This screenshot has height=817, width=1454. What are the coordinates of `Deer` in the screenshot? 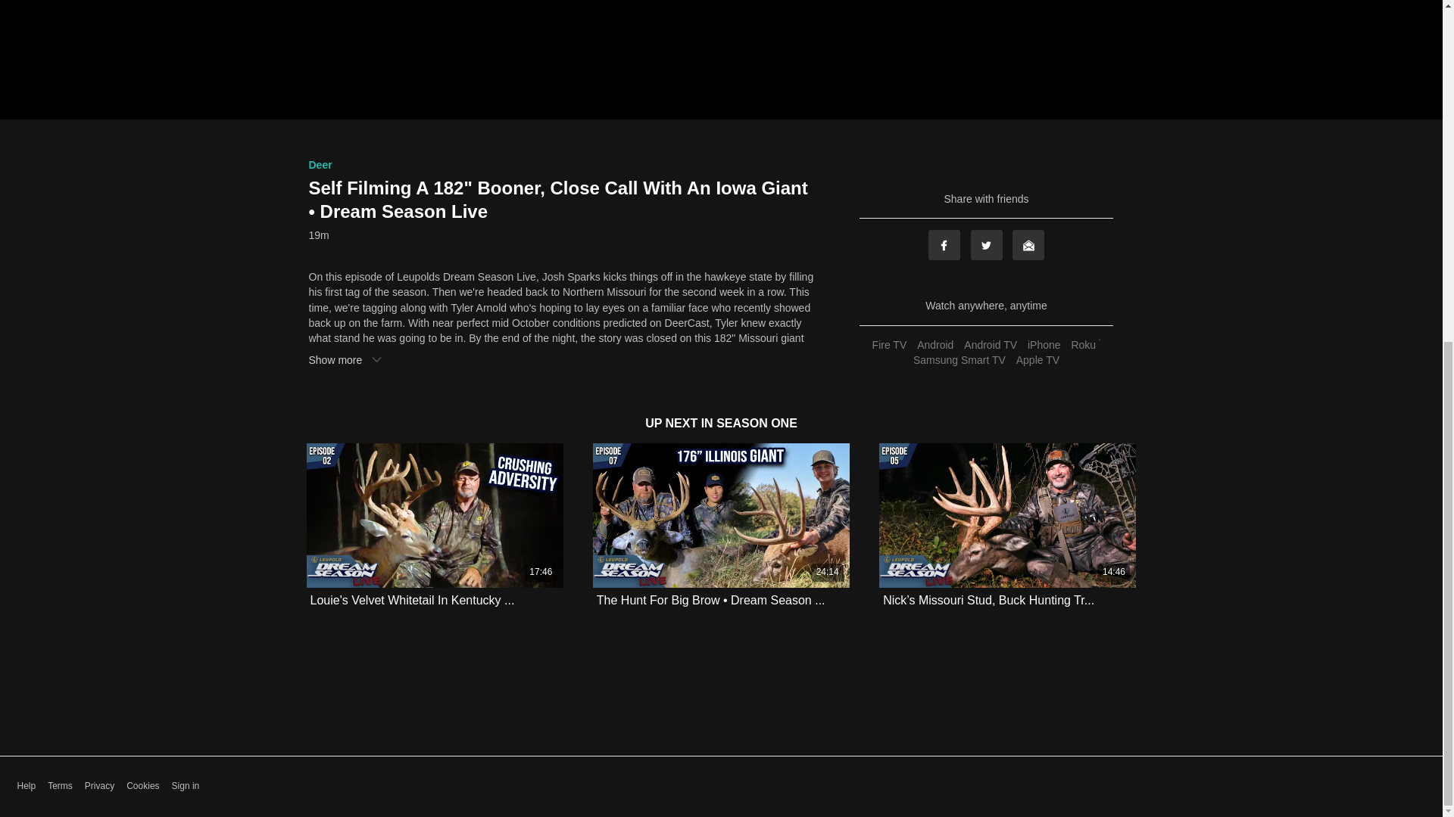 It's located at (320, 164).